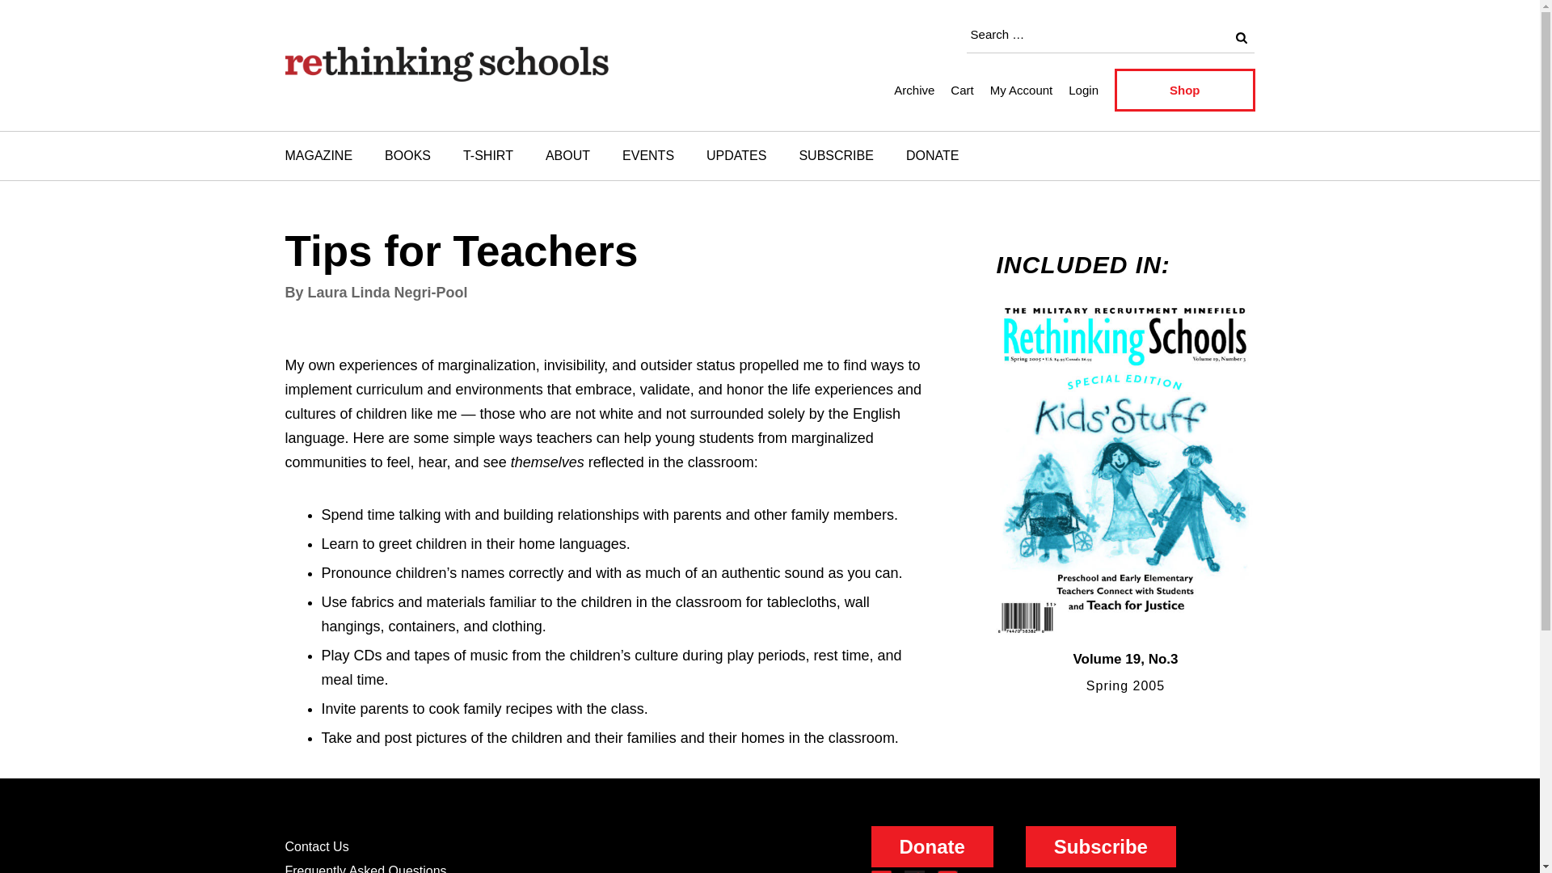 Image resolution: width=1552 pixels, height=873 pixels. What do you see at coordinates (836, 156) in the screenshot?
I see `SUBSCRIBE` at bounding box center [836, 156].